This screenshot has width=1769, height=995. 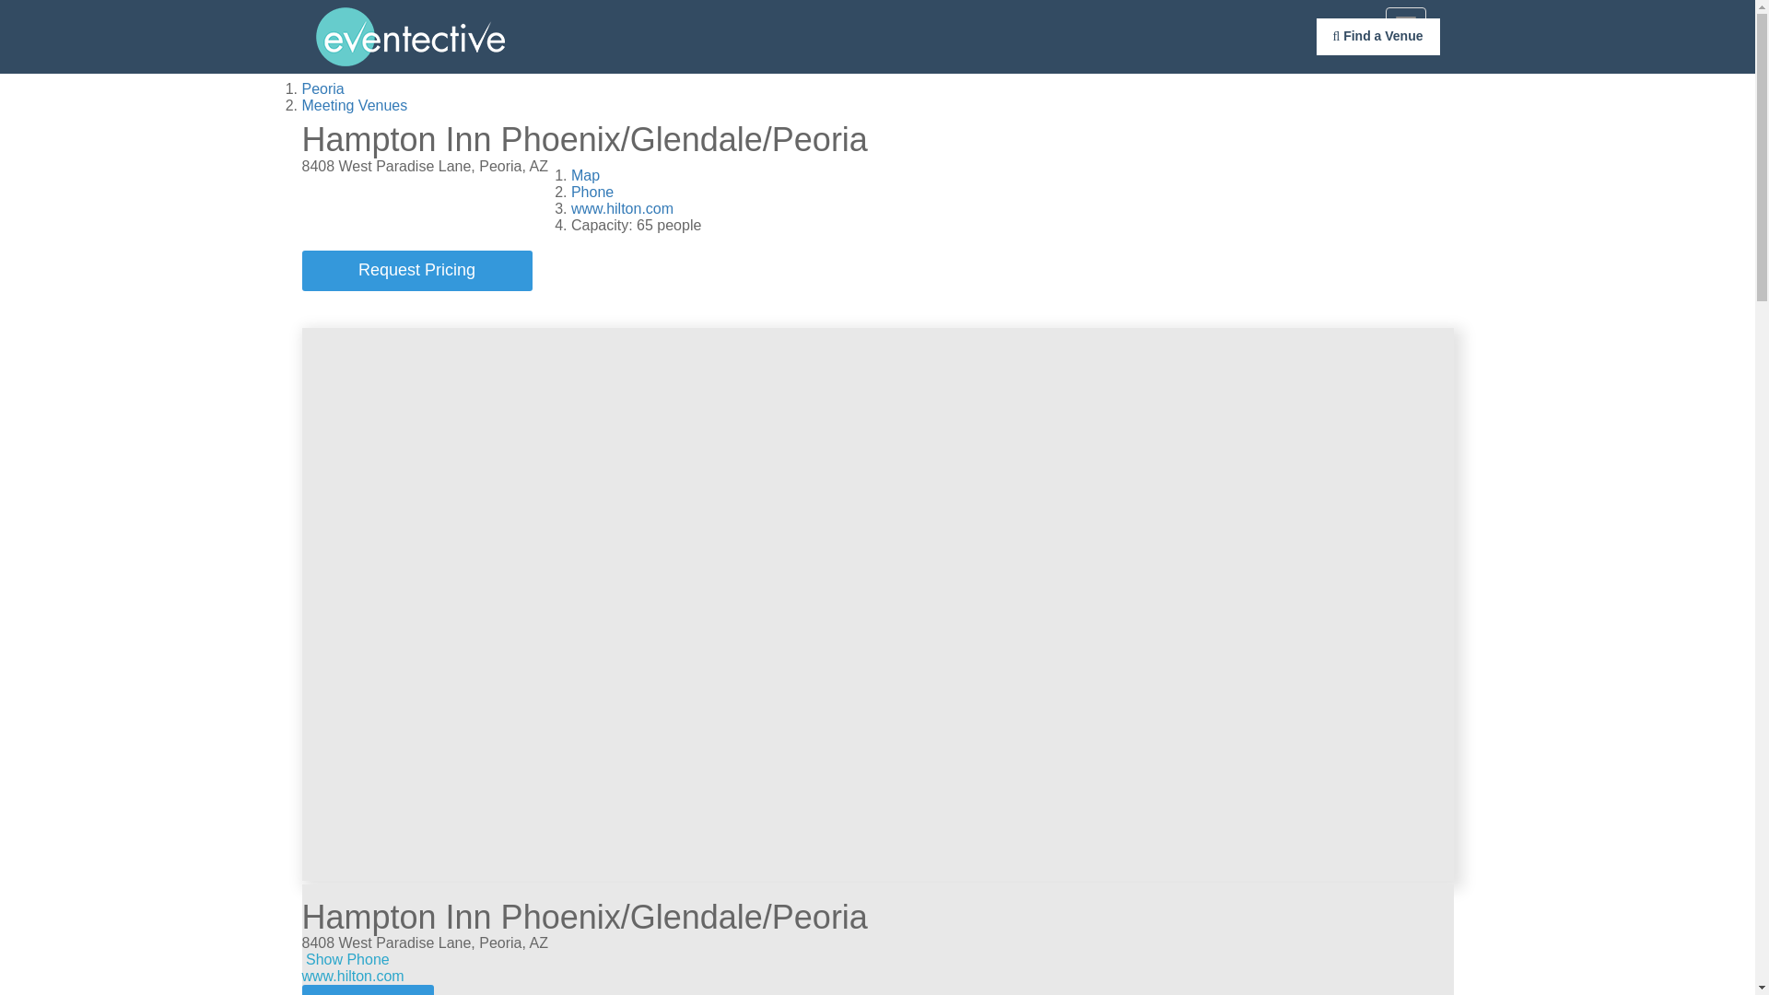 What do you see at coordinates (623, 208) in the screenshot?
I see `www.hilton.com` at bounding box center [623, 208].